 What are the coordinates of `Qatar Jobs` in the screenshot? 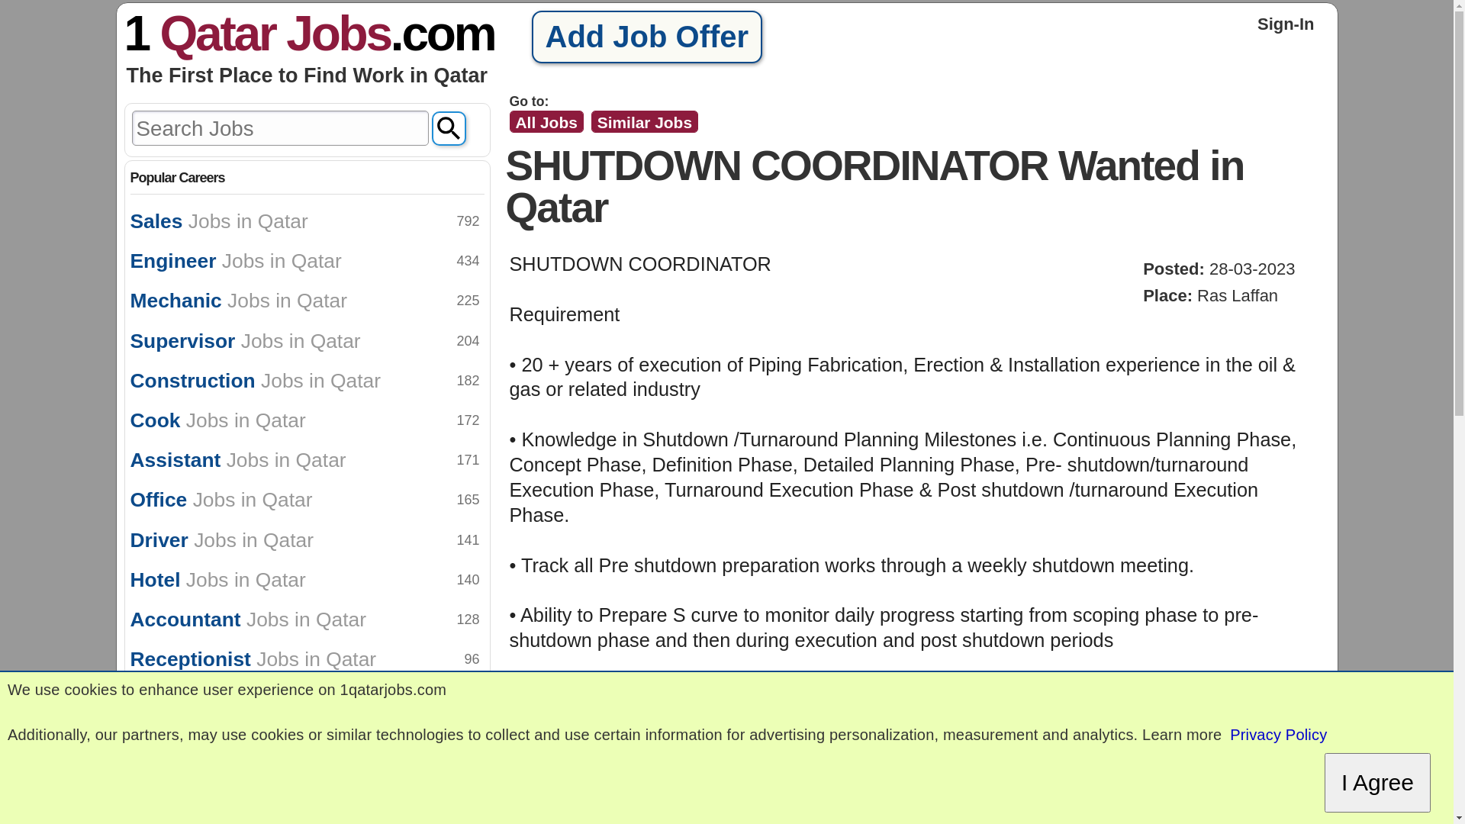 It's located at (275, 34).